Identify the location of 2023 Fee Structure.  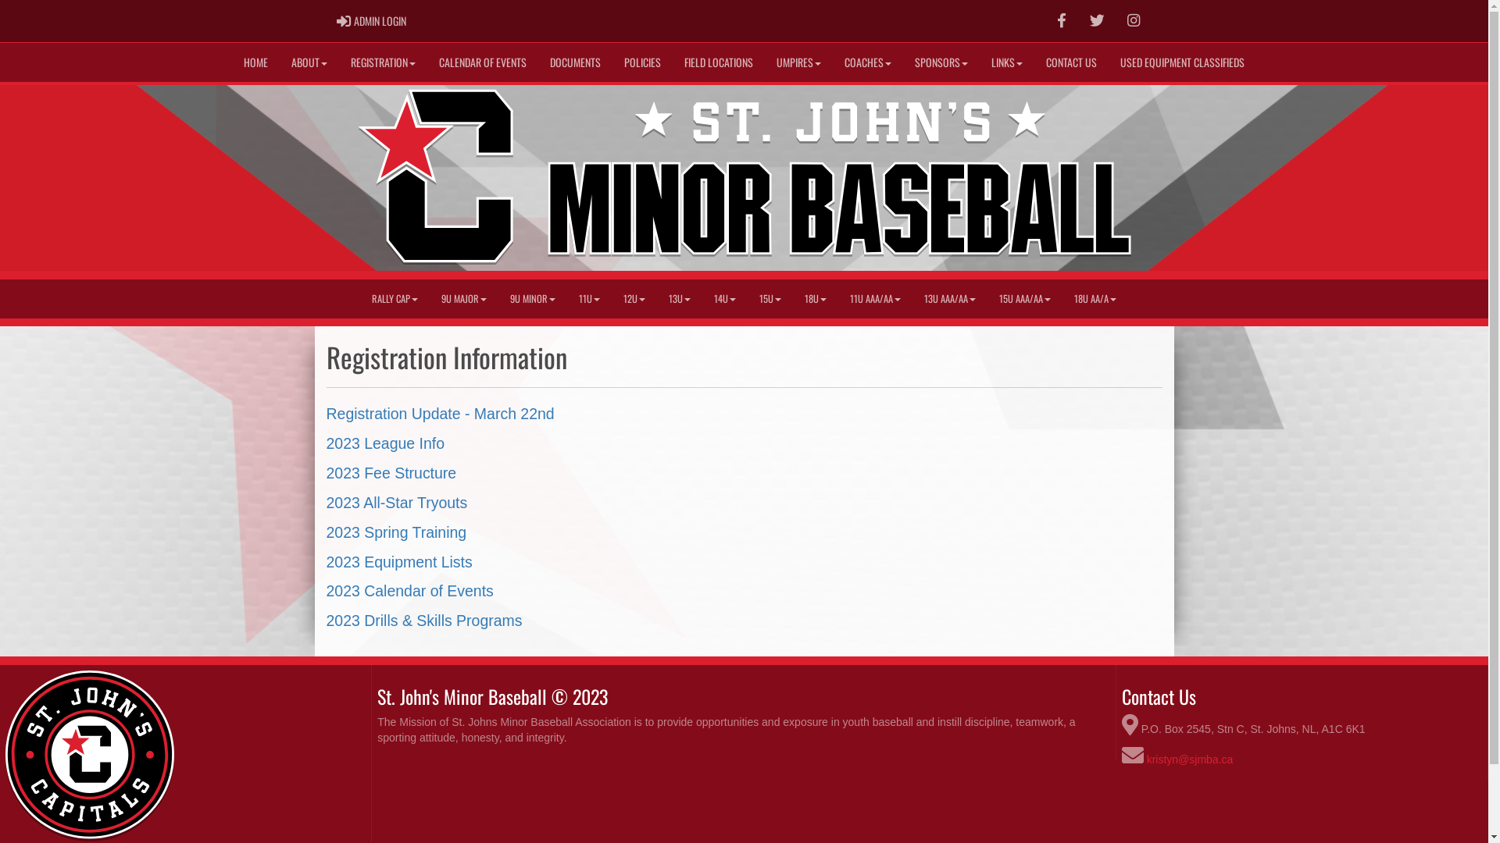
(392, 473).